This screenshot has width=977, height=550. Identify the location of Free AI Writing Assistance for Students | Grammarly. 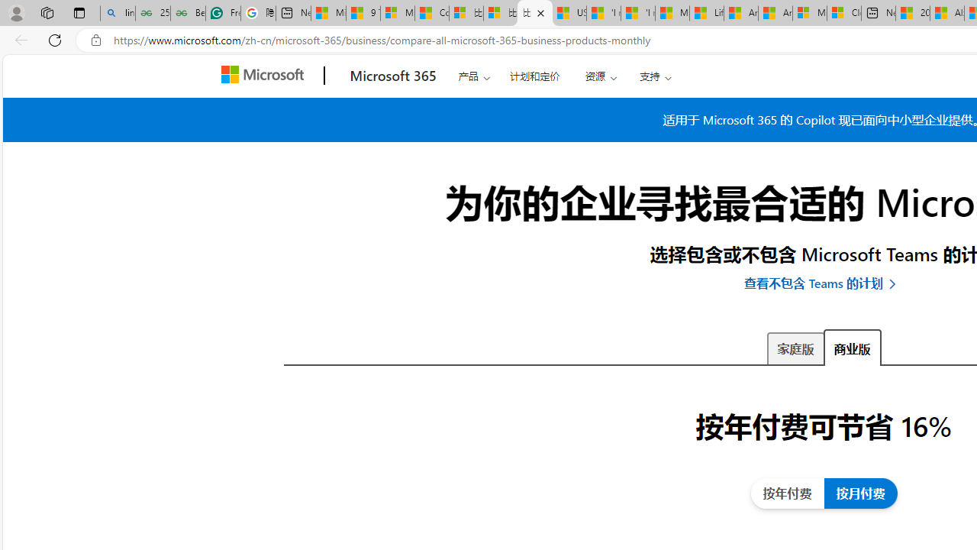
(223, 14).